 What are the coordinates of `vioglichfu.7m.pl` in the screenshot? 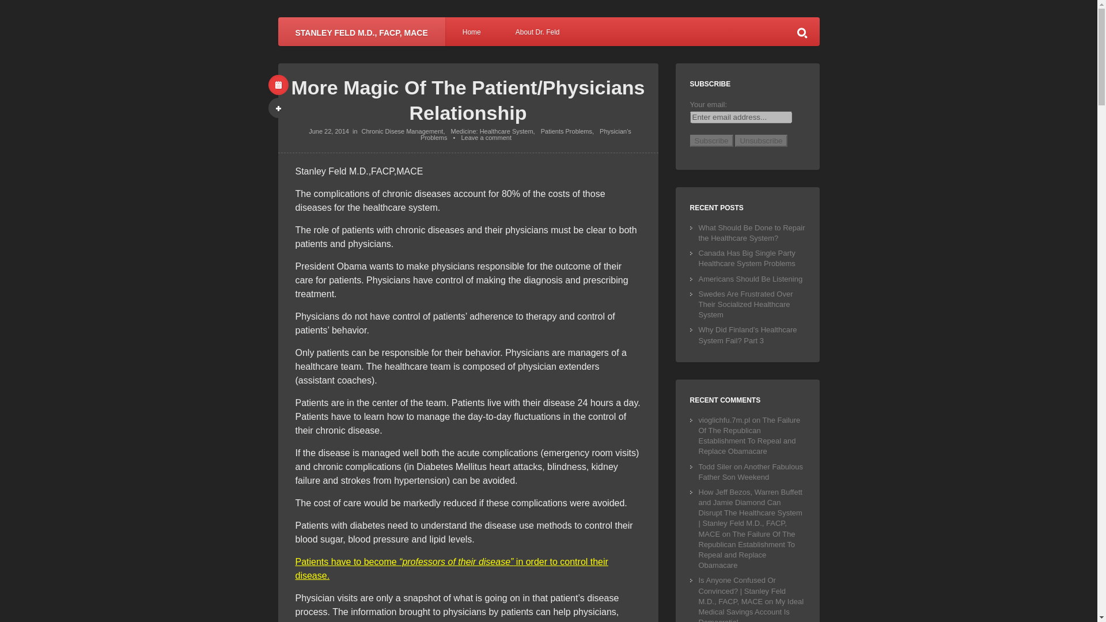 It's located at (724, 420).